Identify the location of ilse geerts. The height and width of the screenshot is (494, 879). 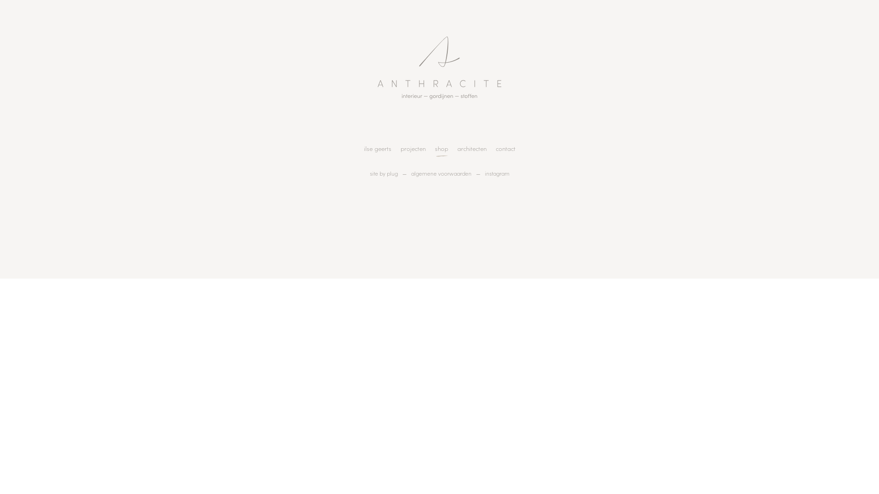
(377, 148).